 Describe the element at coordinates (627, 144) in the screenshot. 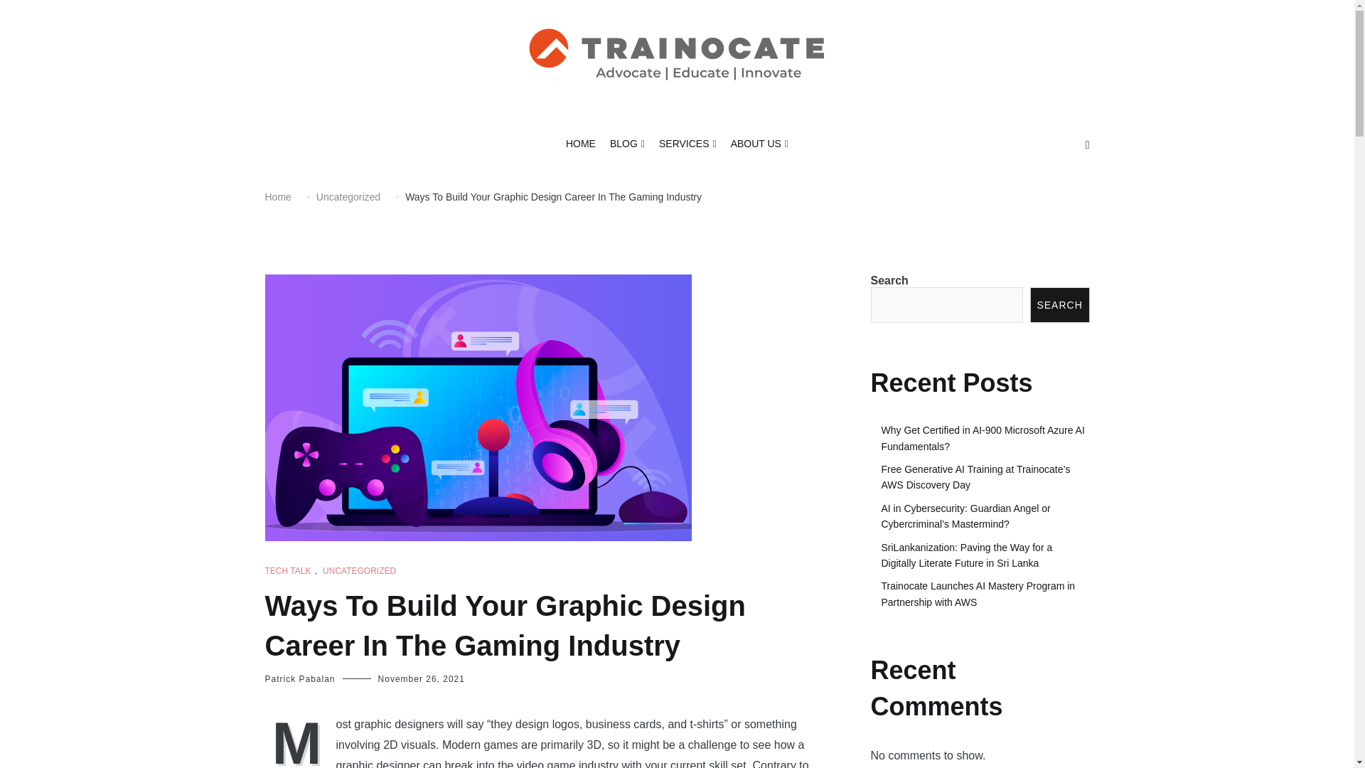

I see `BLOG` at that location.